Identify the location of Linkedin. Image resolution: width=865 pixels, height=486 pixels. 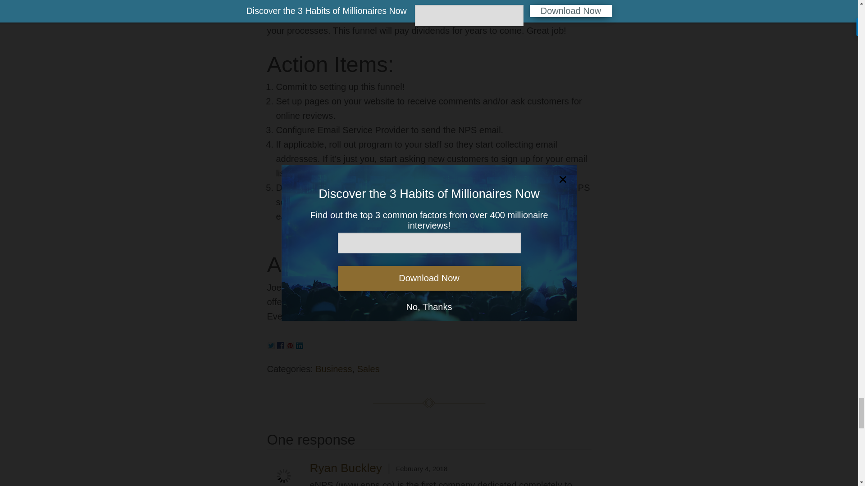
(300, 344).